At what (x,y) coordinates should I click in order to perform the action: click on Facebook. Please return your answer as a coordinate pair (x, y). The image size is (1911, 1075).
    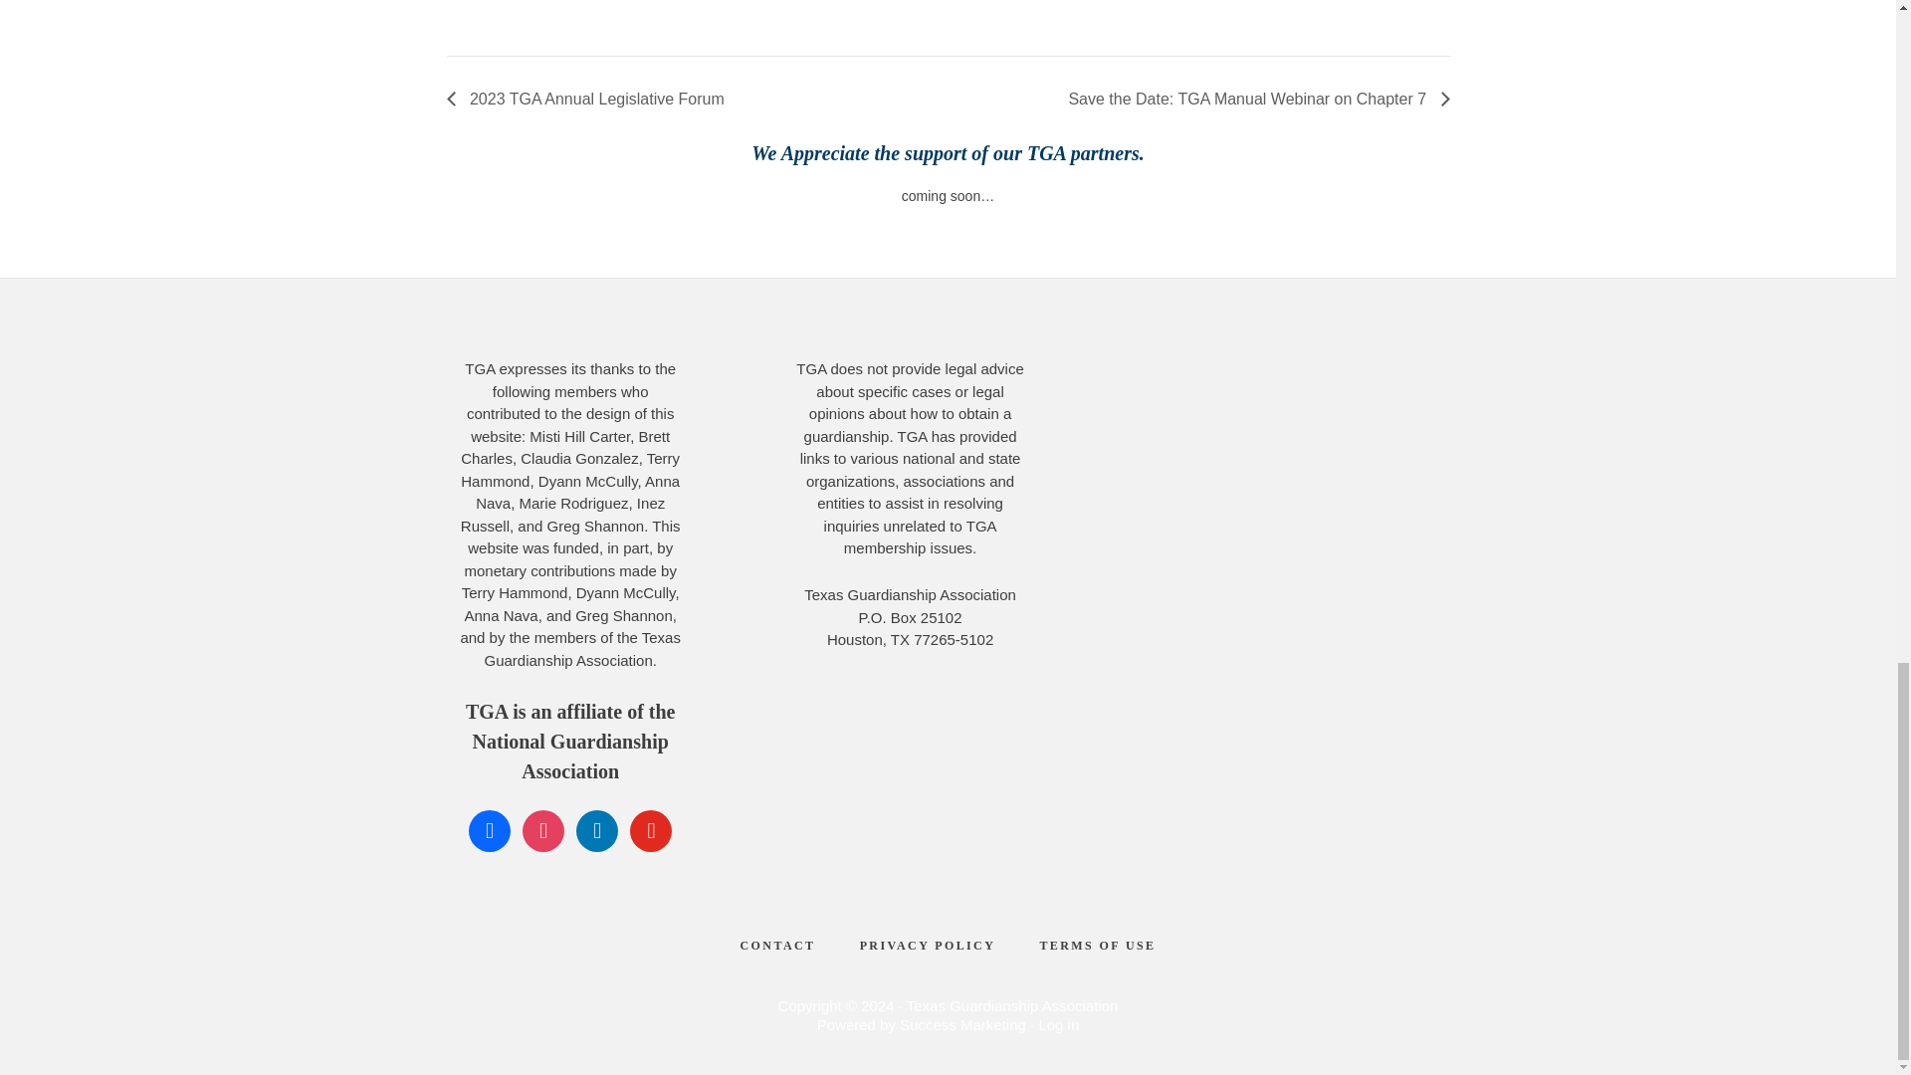
    Looking at the image, I should click on (489, 830).